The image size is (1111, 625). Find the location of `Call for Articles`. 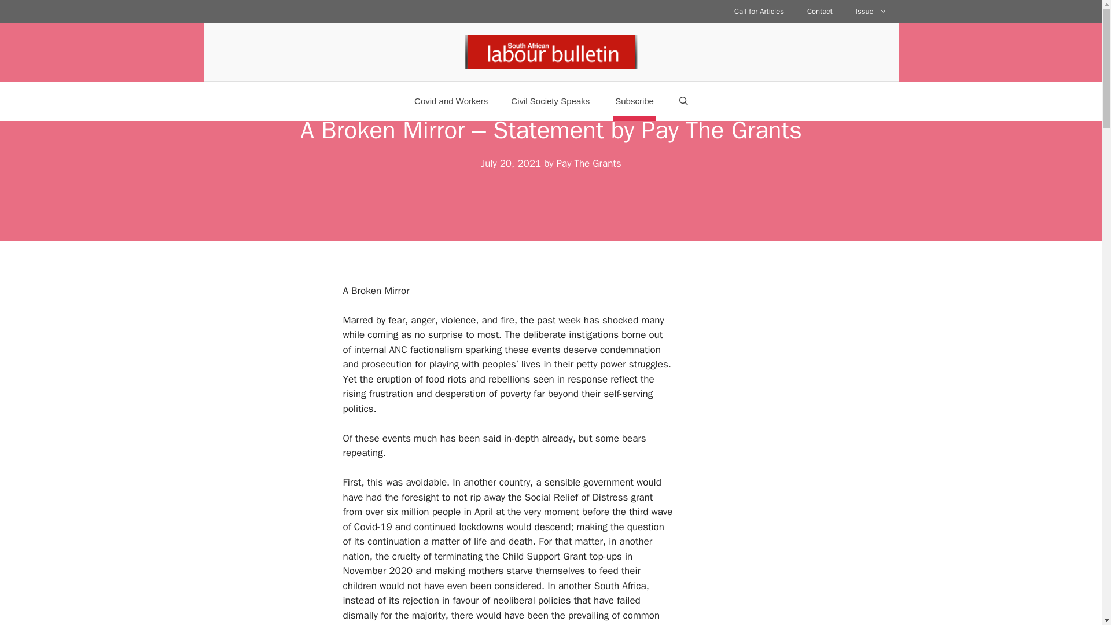

Call for Articles is located at coordinates (759, 12).